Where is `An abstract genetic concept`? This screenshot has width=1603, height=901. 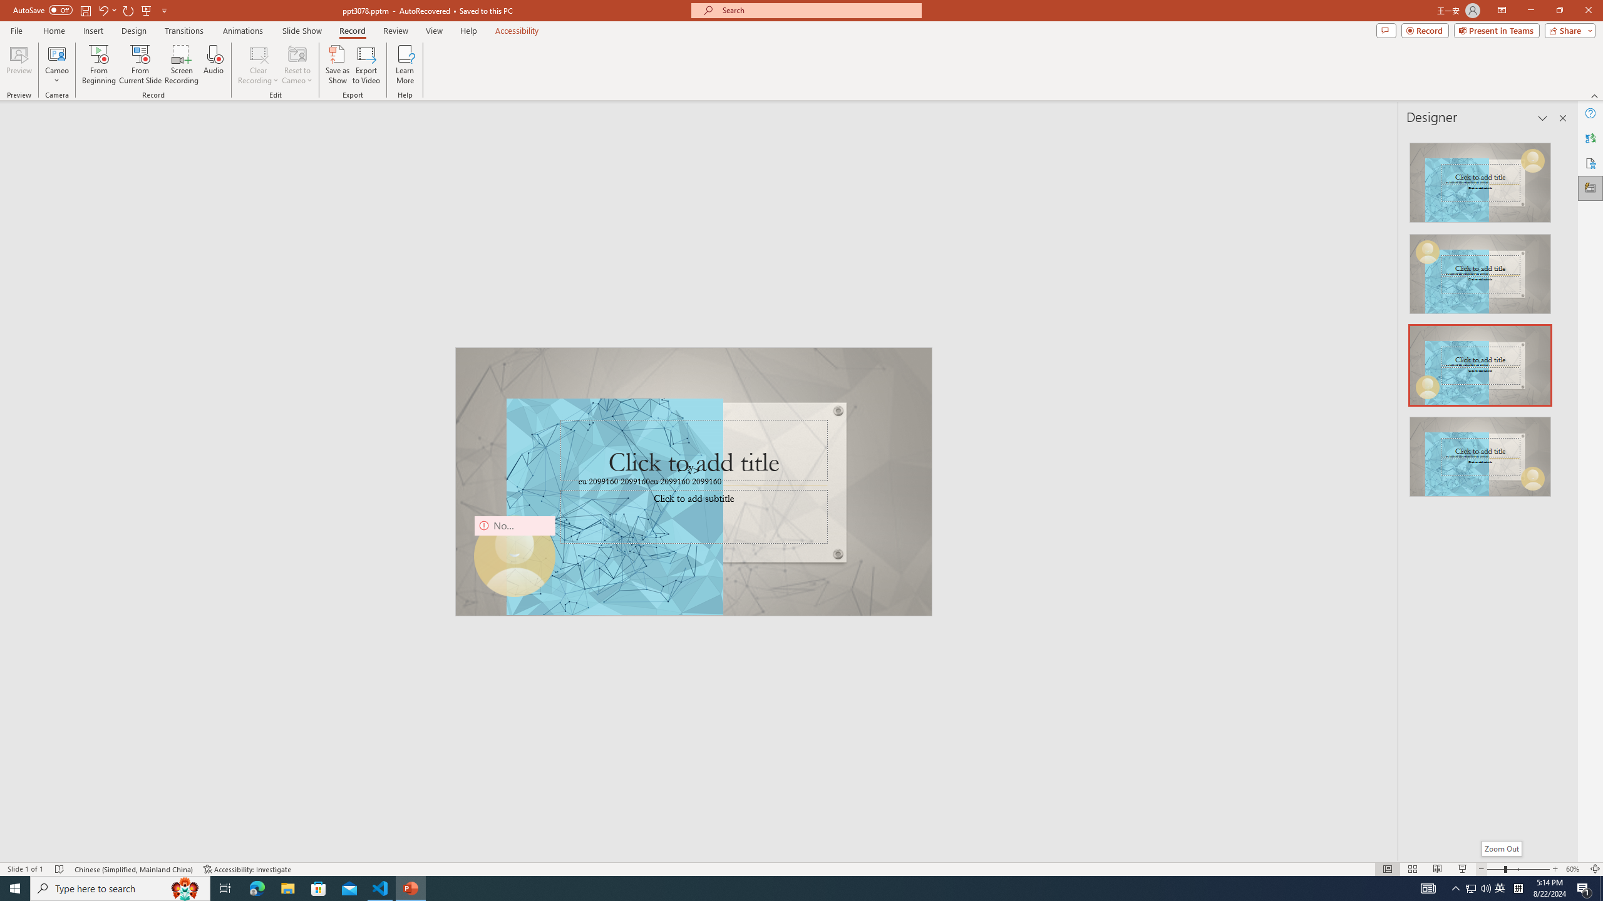
An abstract genetic concept is located at coordinates (693, 481).